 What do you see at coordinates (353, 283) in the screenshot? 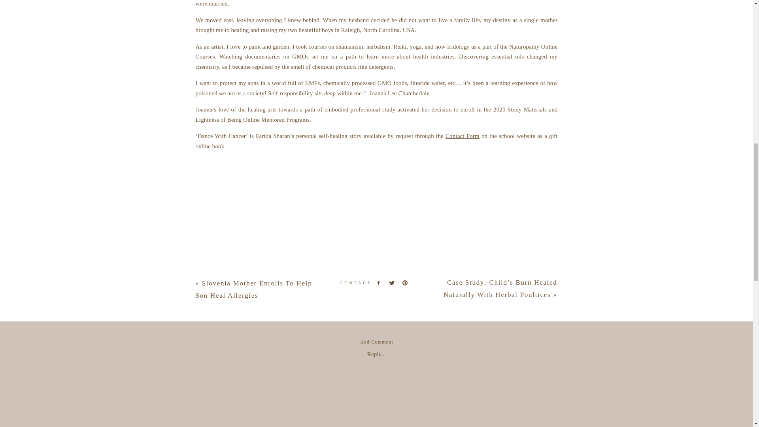
I see `CONTACT` at bounding box center [353, 283].